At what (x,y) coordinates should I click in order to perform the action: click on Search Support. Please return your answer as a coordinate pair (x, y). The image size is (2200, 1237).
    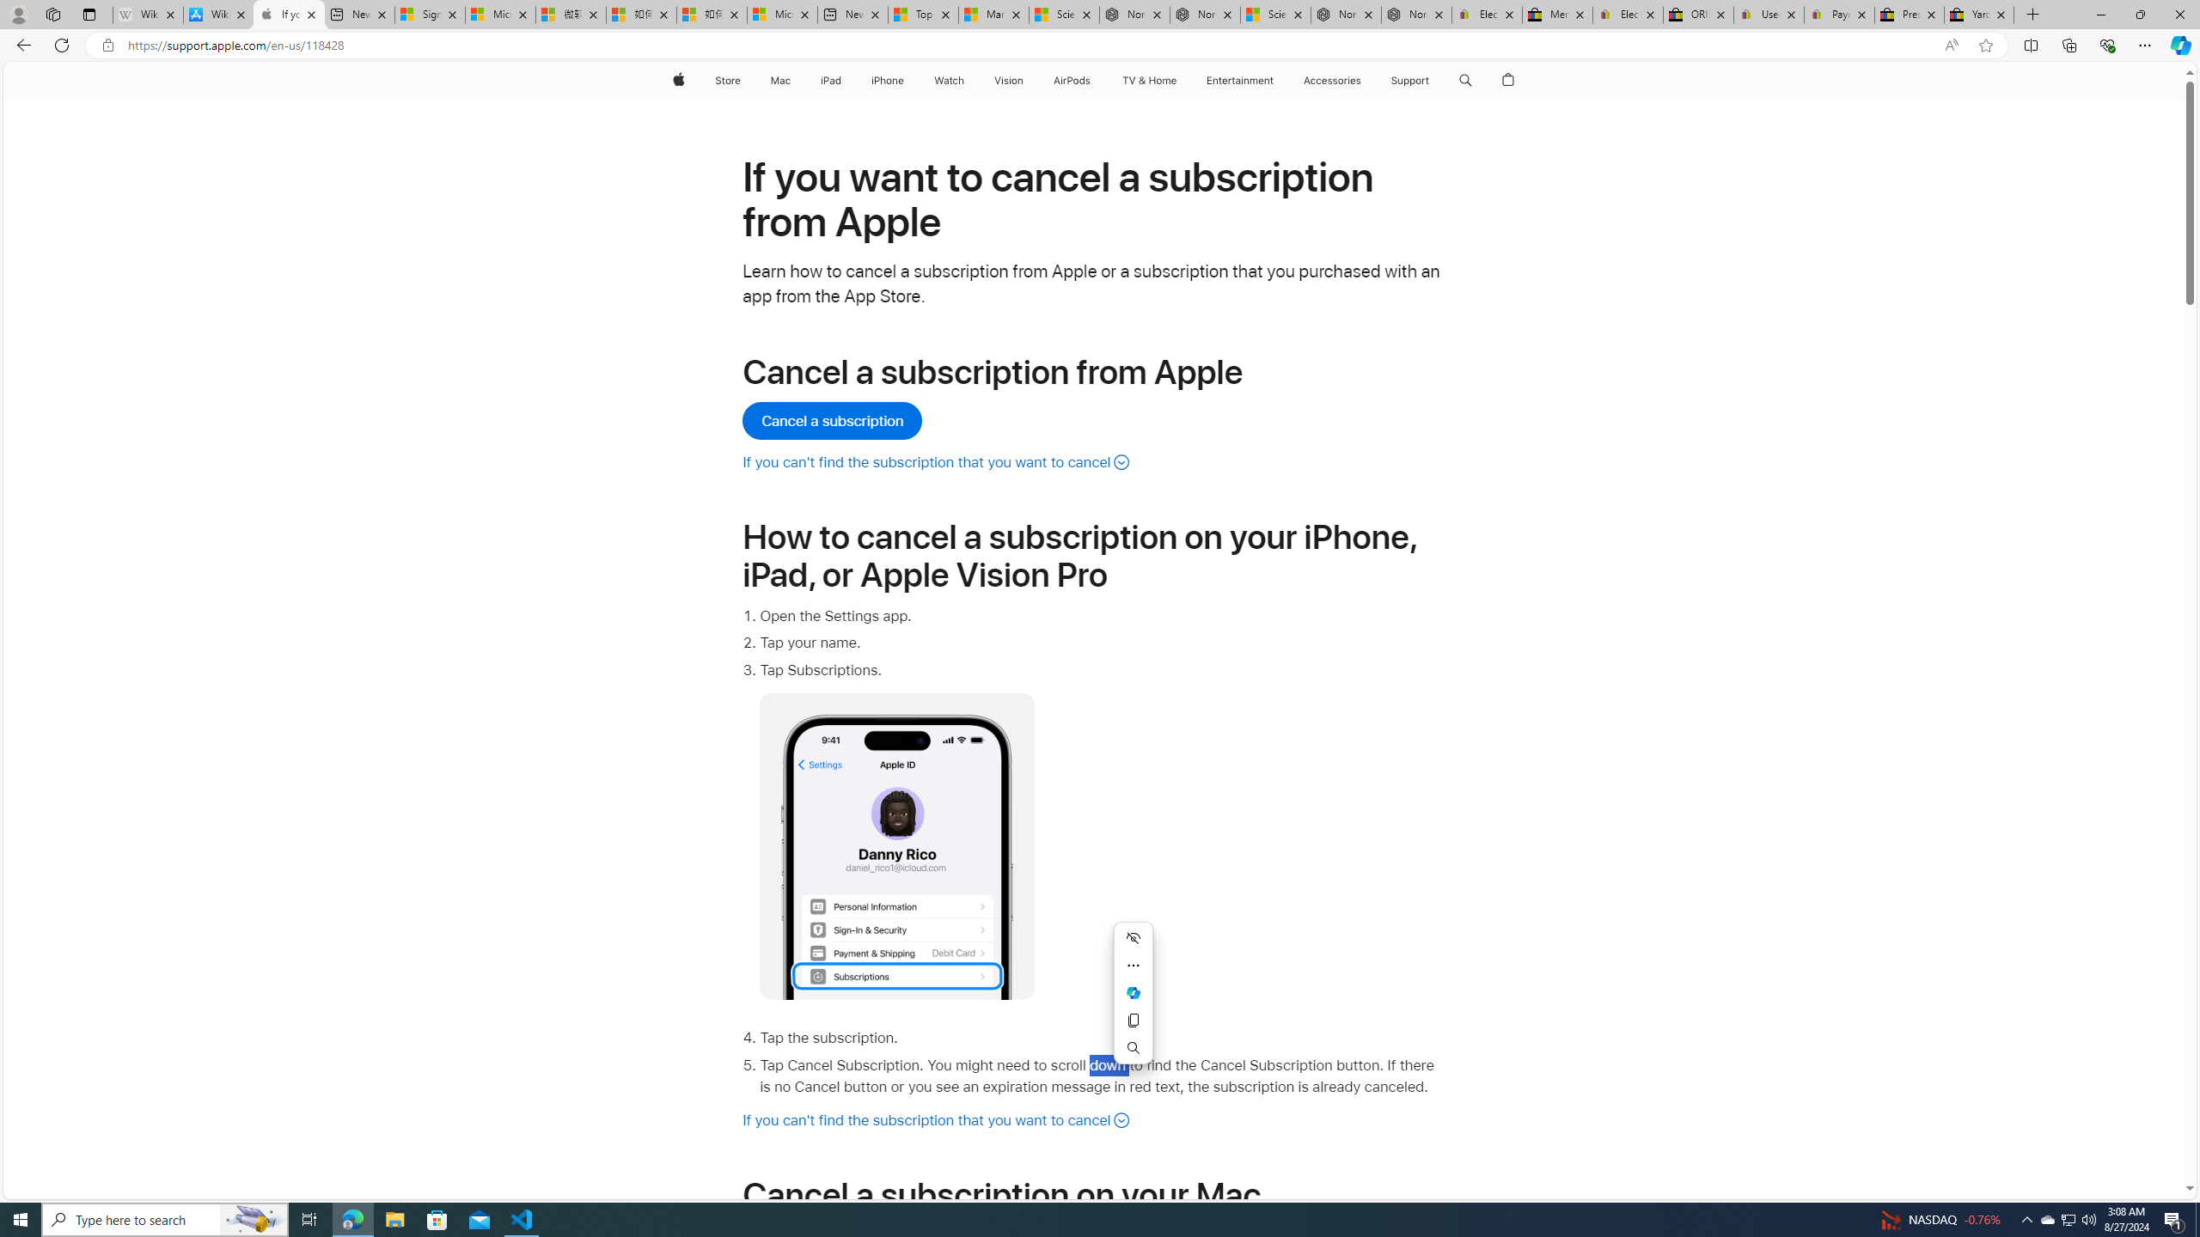
    Looking at the image, I should click on (1466, 81).